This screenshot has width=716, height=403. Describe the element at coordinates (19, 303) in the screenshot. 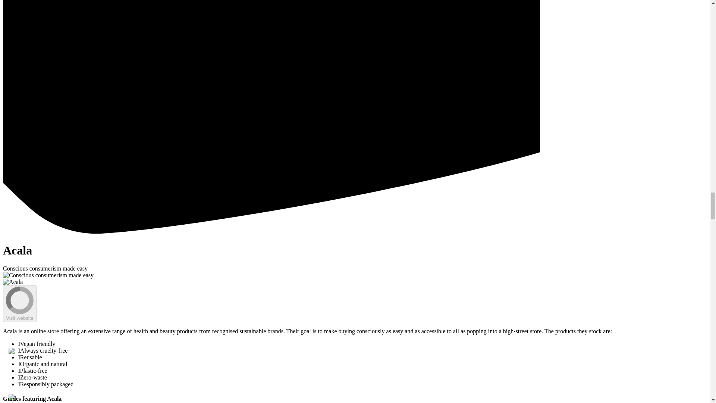

I see `Visit website` at that location.